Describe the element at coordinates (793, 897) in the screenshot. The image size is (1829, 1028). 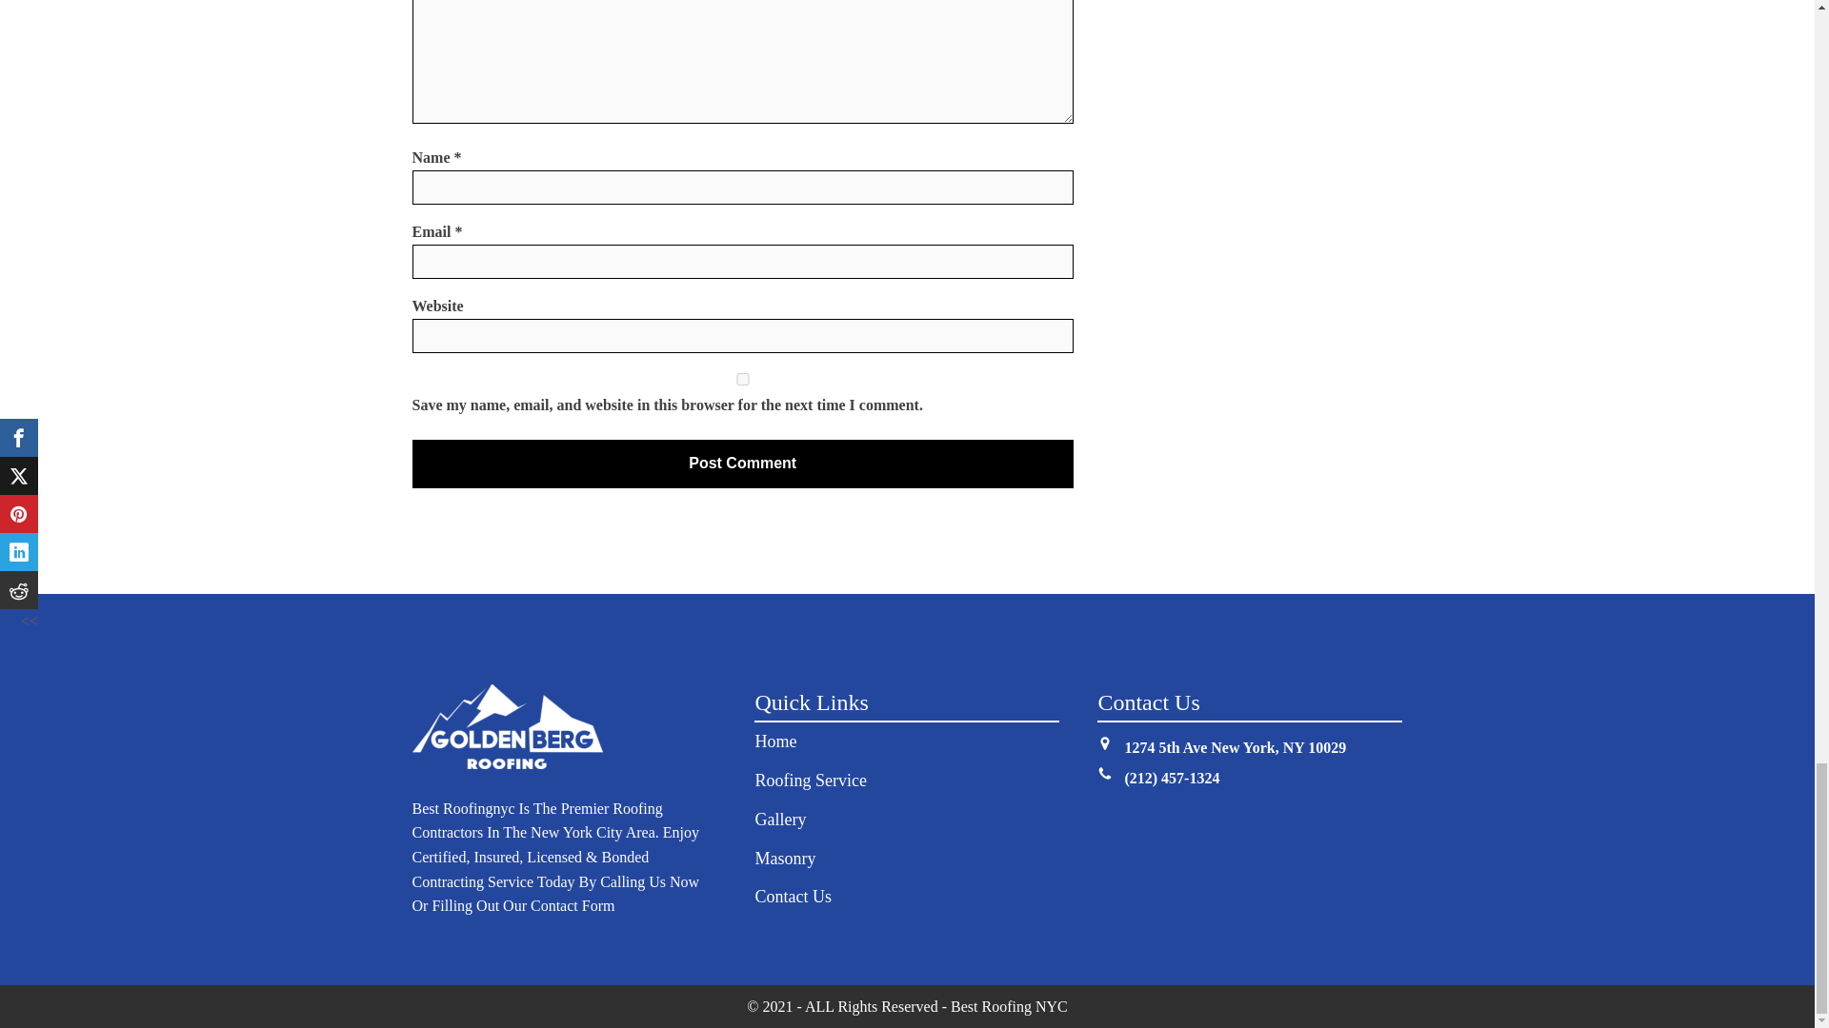
I see `Contact Us` at that location.